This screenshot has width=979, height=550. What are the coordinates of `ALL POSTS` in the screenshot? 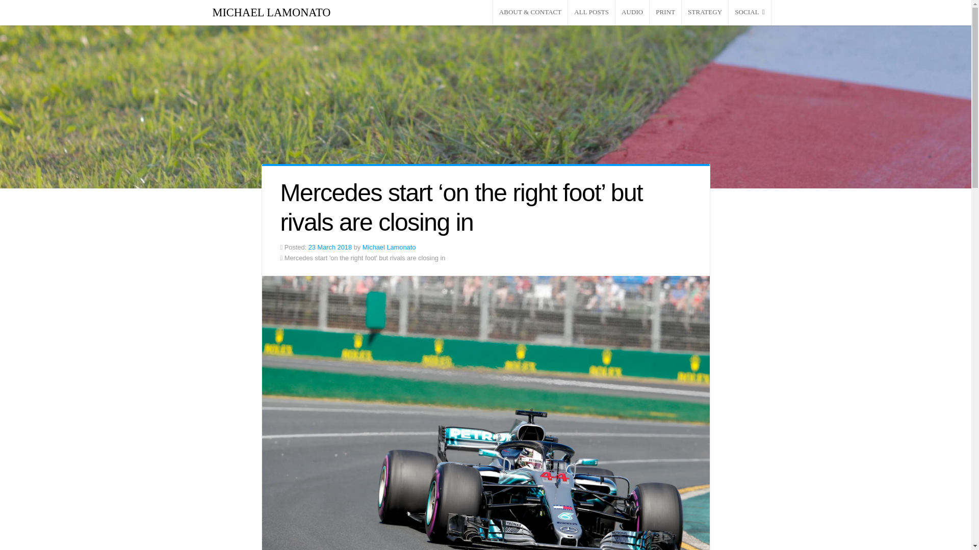 It's located at (591, 12).